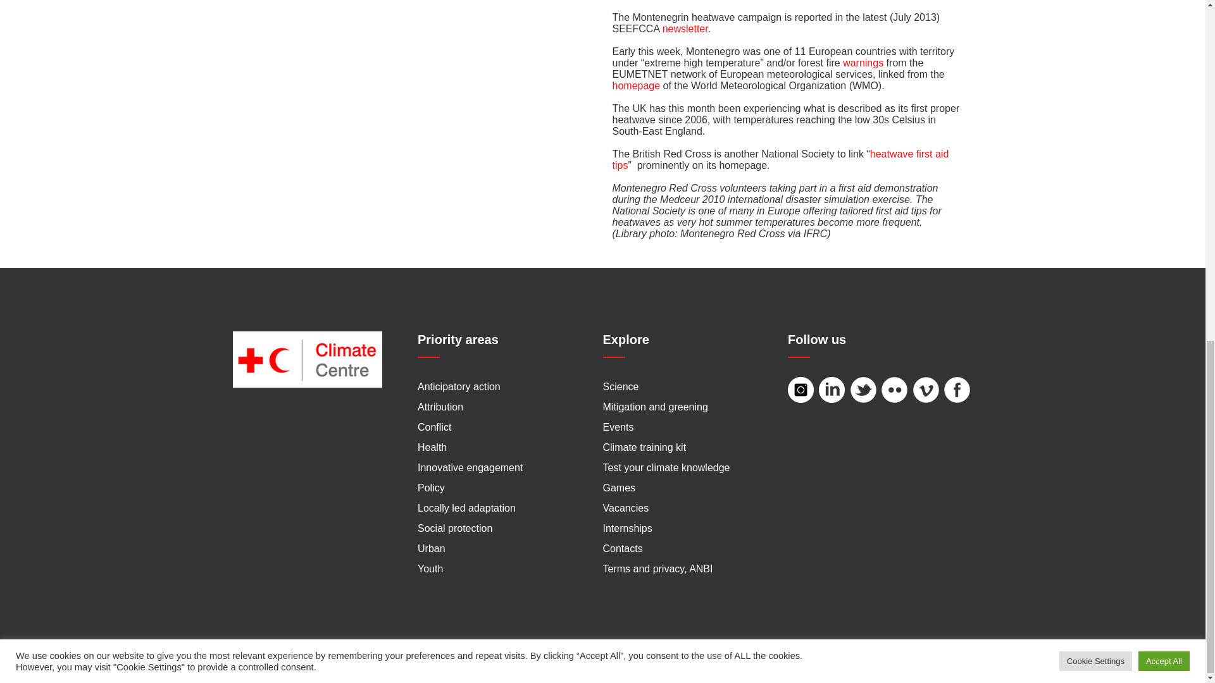 Image resolution: width=1215 pixels, height=683 pixels. Describe the element at coordinates (466, 508) in the screenshot. I see `Locally led adaptation` at that location.